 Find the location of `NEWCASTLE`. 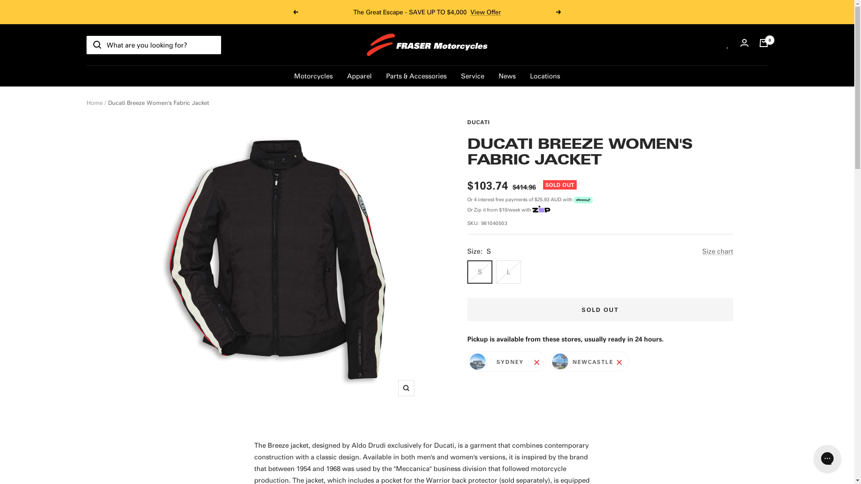

NEWCASTLE is located at coordinates (589, 361).